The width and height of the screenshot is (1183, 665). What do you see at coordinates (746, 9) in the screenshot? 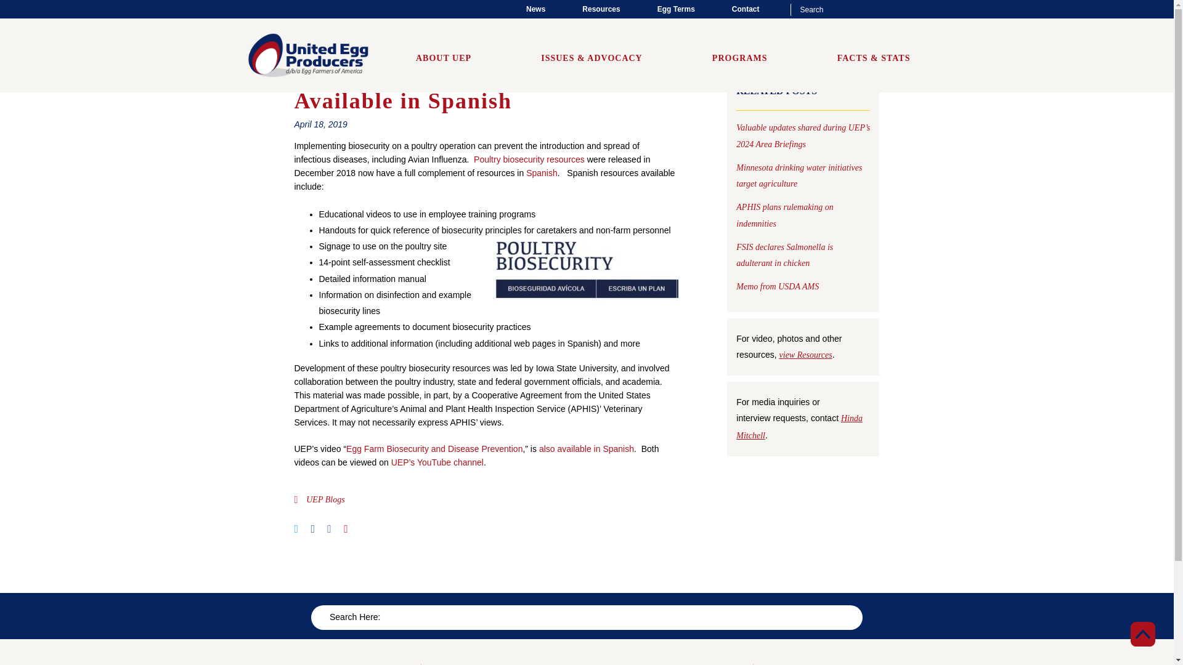
I see `Contact` at bounding box center [746, 9].